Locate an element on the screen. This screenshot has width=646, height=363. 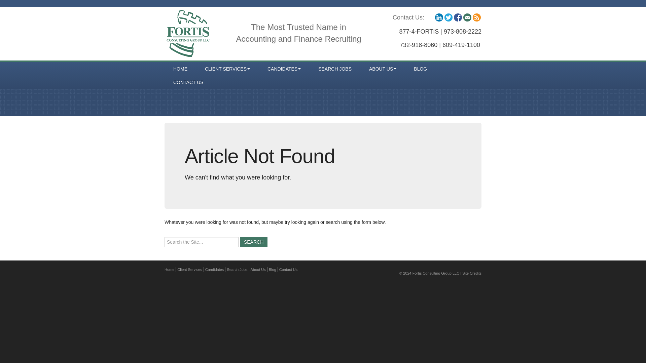
Our Blog is located at coordinates (467, 17).